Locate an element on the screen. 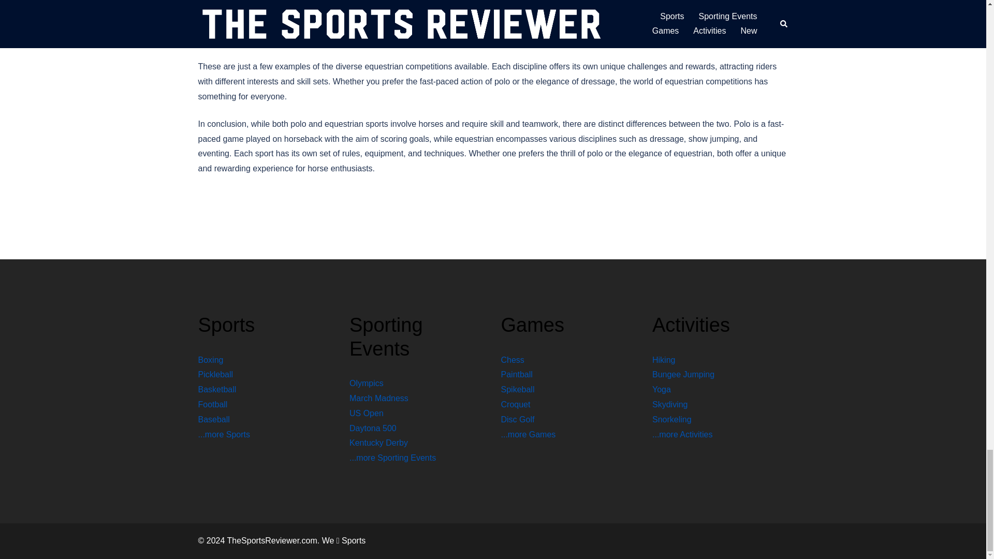  Hiking is located at coordinates (663, 360).